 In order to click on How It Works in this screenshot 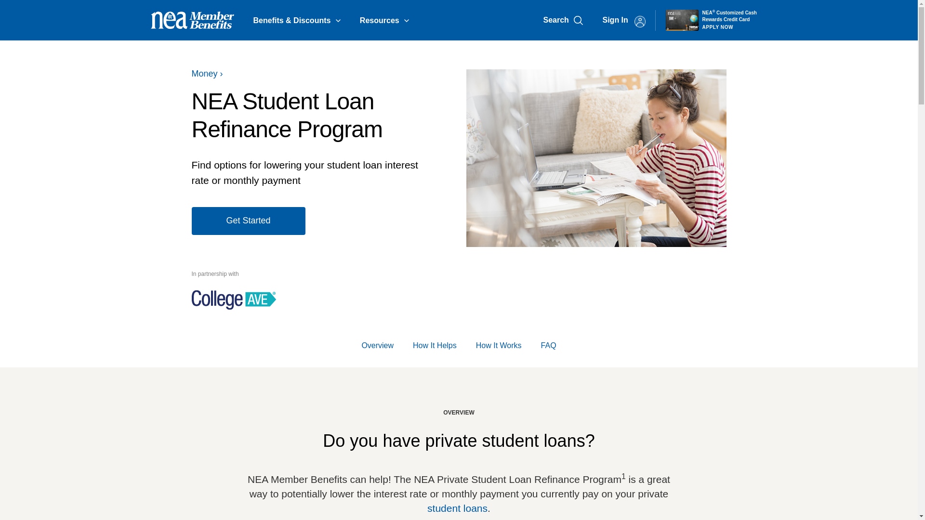, I will do `click(499, 345)`.